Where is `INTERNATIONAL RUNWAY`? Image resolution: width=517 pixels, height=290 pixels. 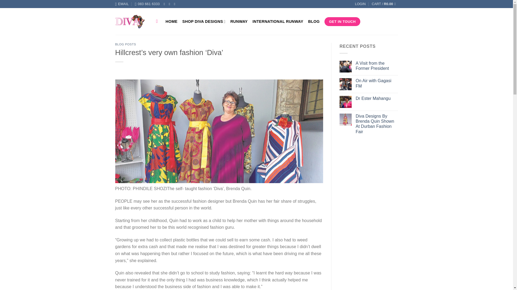
INTERNATIONAL RUNWAY is located at coordinates (278, 21).